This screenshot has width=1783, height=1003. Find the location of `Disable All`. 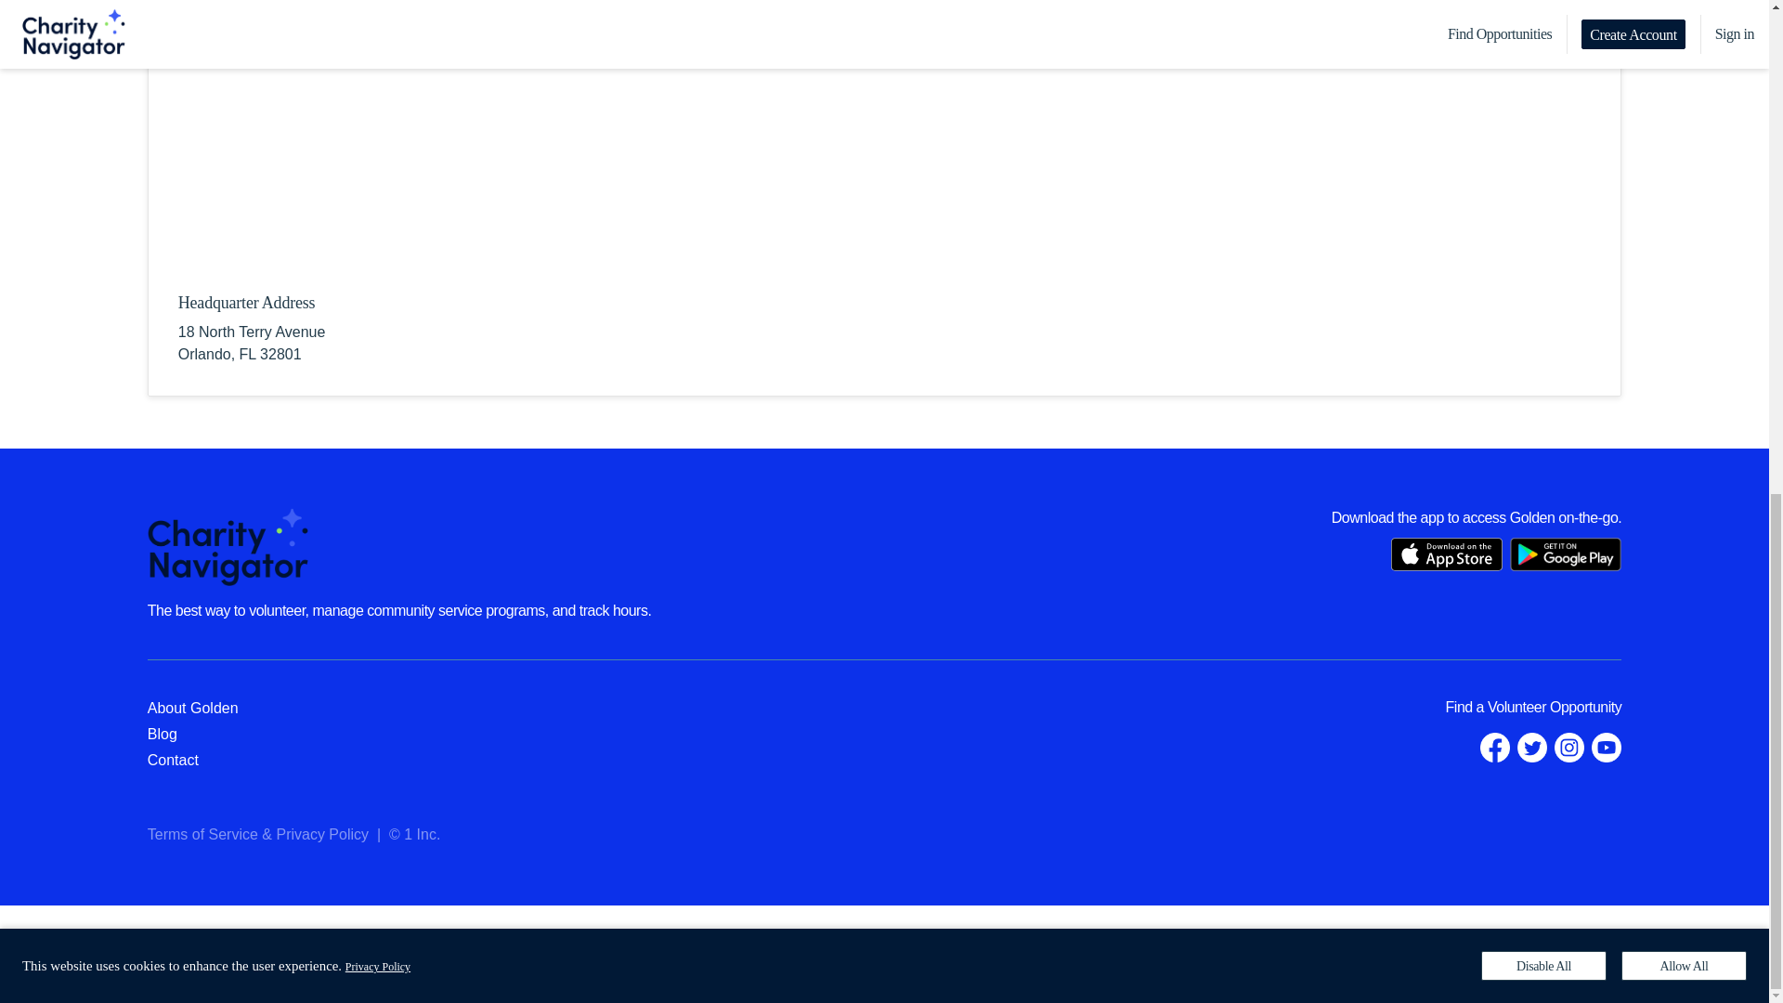

Disable All is located at coordinates (1543, 4).